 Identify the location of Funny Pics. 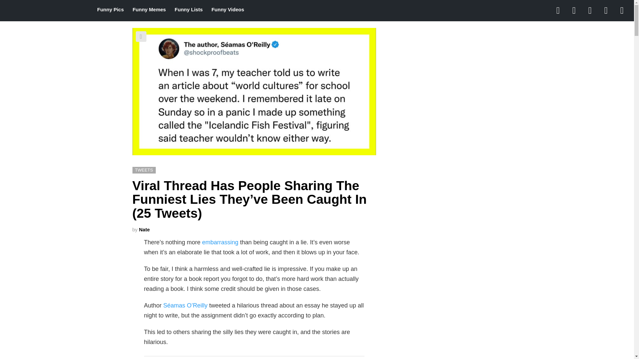
(110, 10).